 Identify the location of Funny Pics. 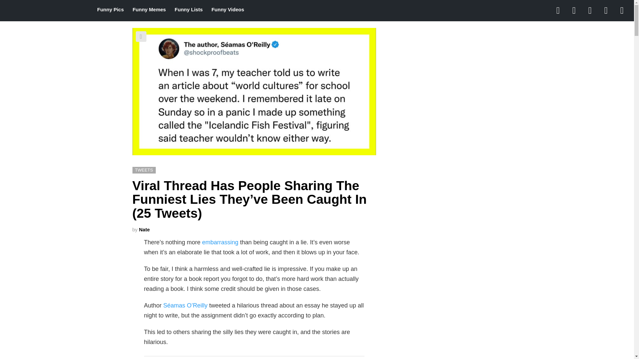
(110, 10).